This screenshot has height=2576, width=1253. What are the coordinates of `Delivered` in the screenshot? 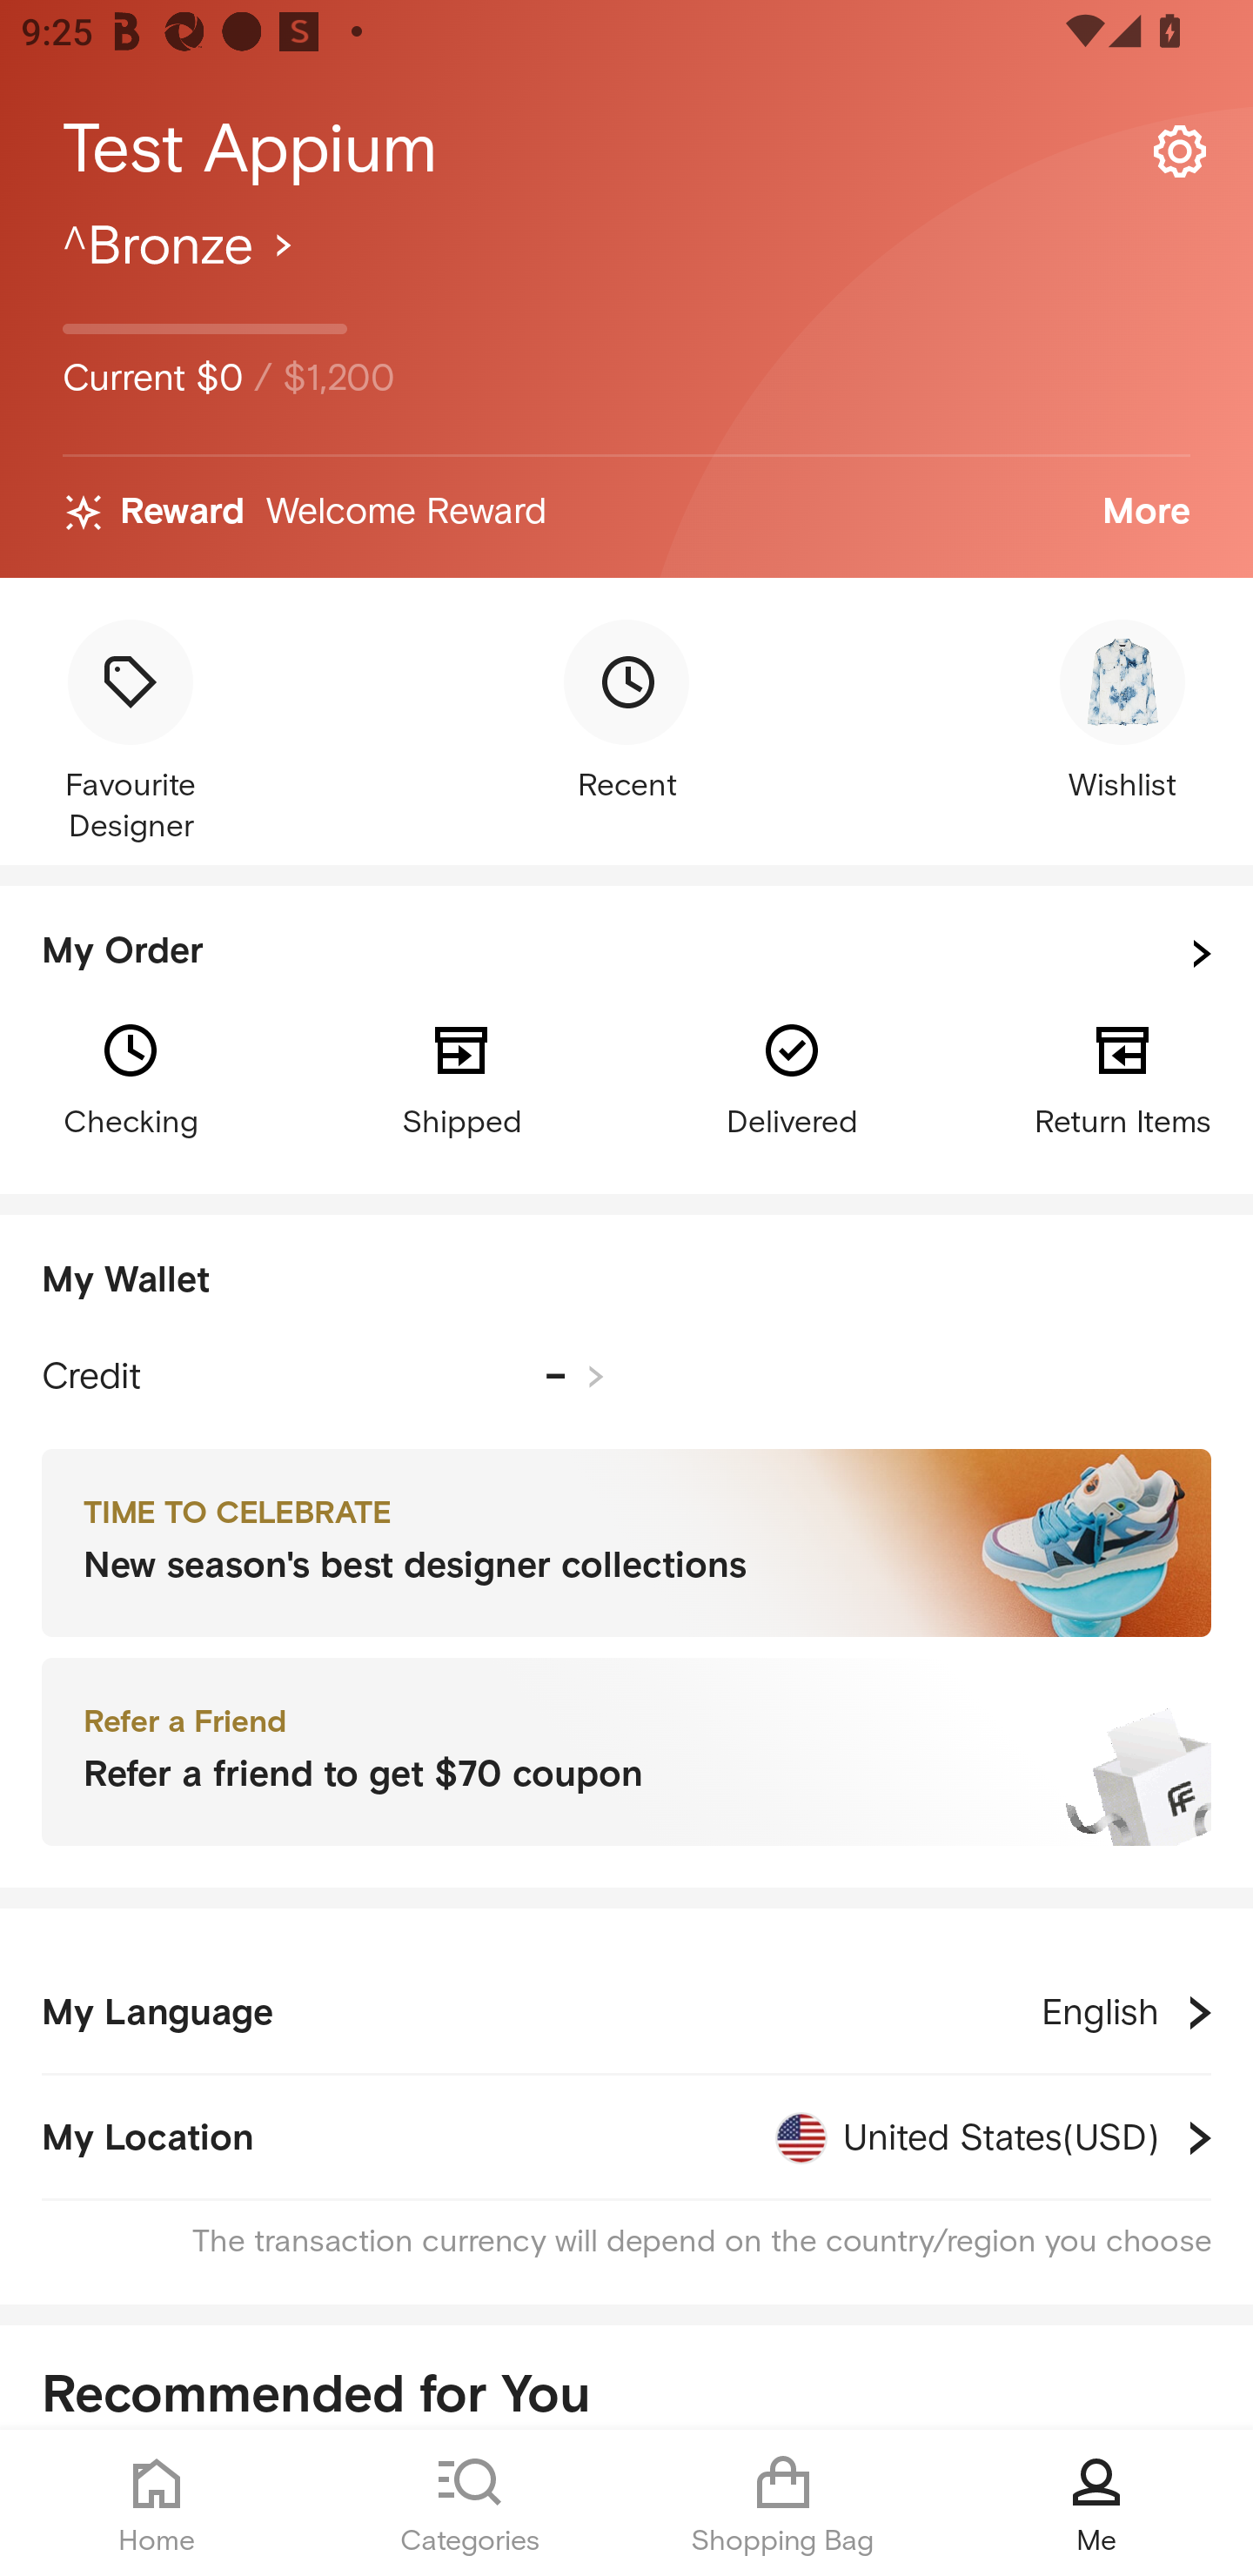 It's located at (792, 1077).